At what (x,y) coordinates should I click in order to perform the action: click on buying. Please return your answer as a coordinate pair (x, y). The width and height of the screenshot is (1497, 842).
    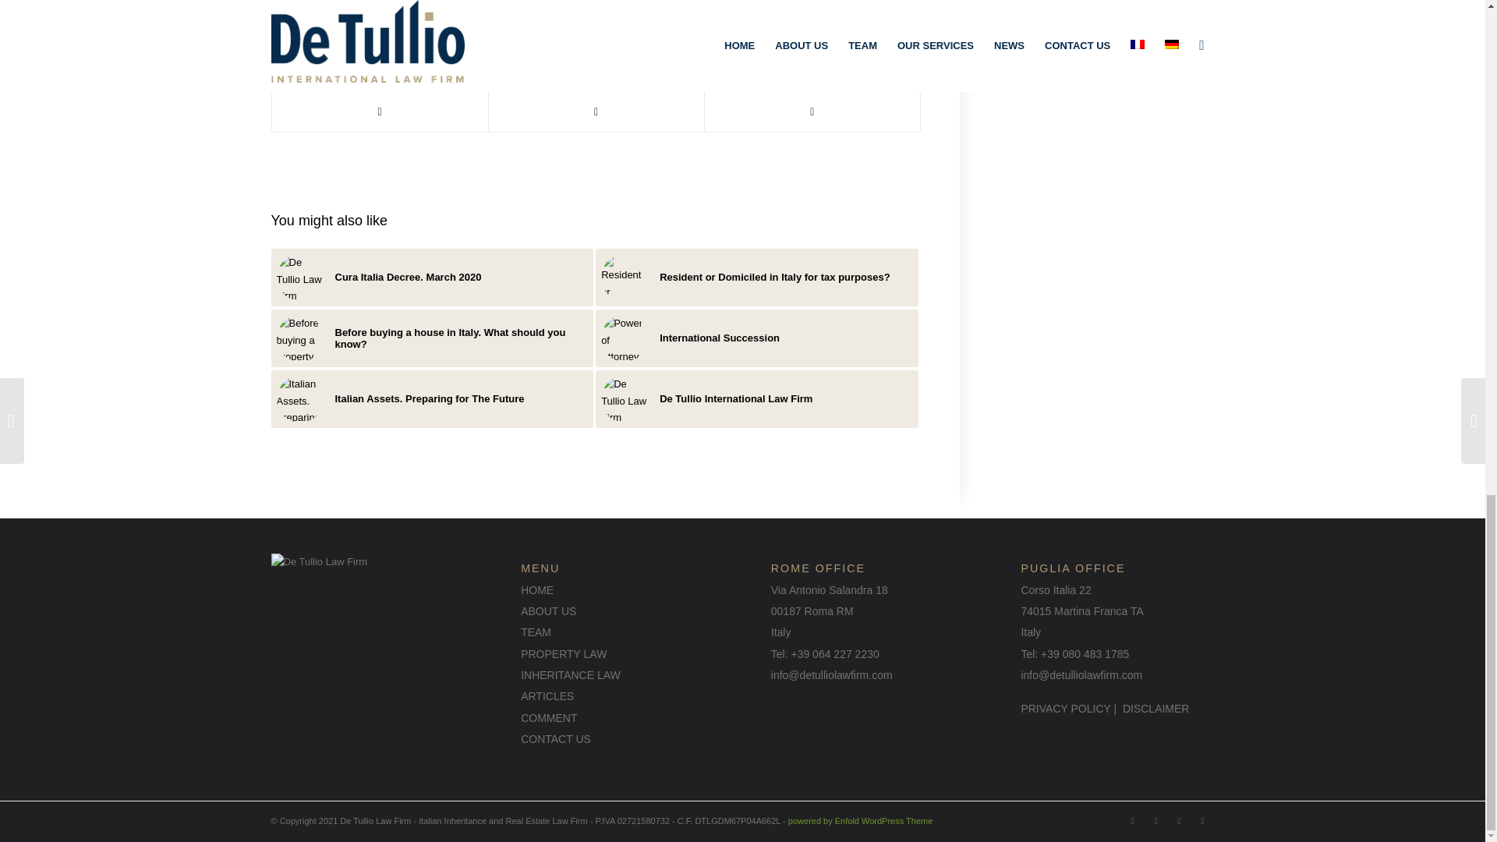
    Looking at the image, I should click on (508, 9).